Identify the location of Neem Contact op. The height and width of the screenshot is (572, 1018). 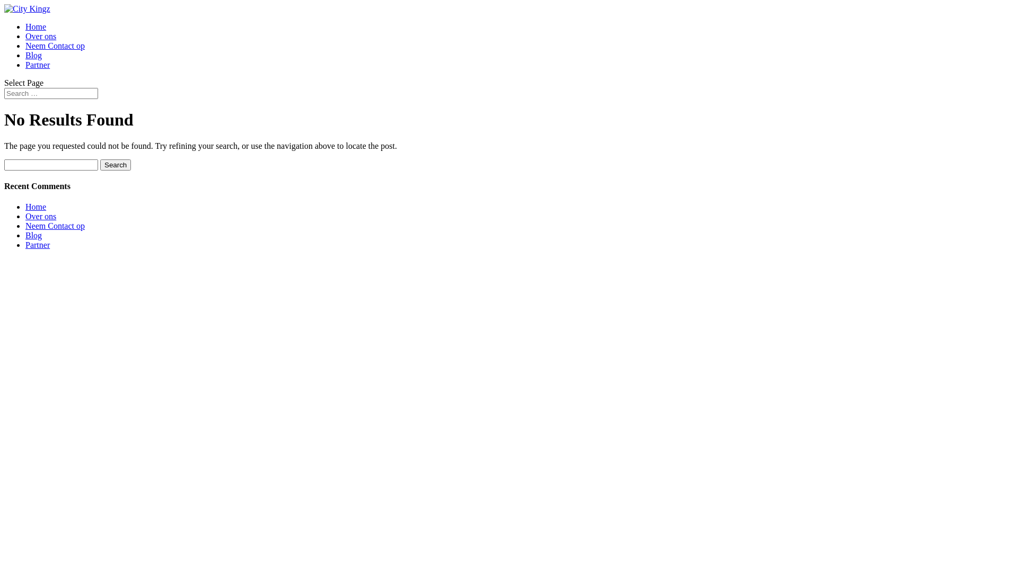
(55, 226).